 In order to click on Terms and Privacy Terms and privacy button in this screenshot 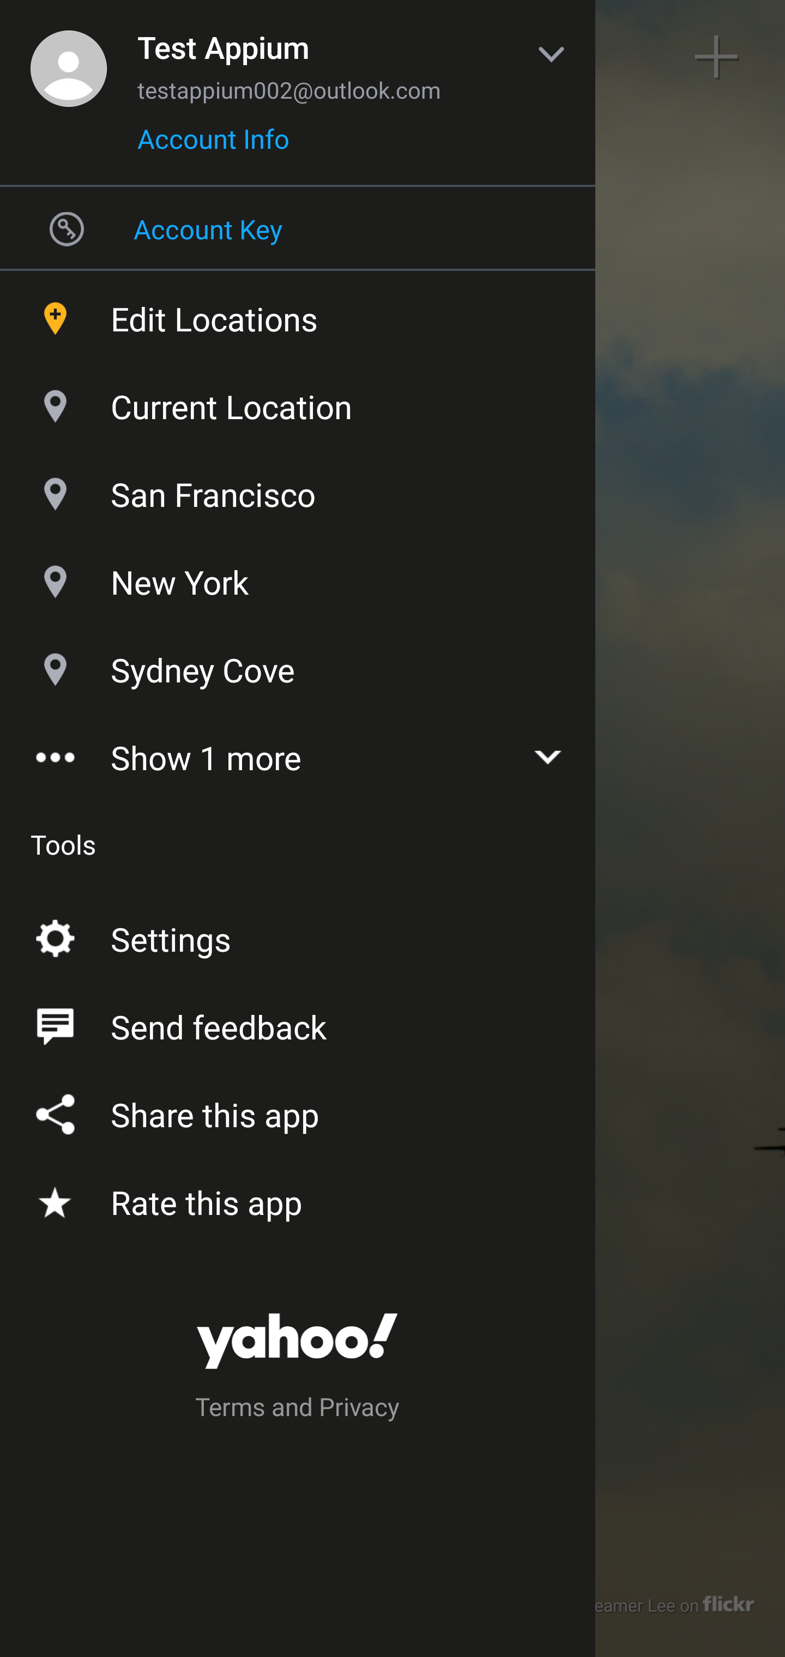, I will do `click(298, 1410)`.